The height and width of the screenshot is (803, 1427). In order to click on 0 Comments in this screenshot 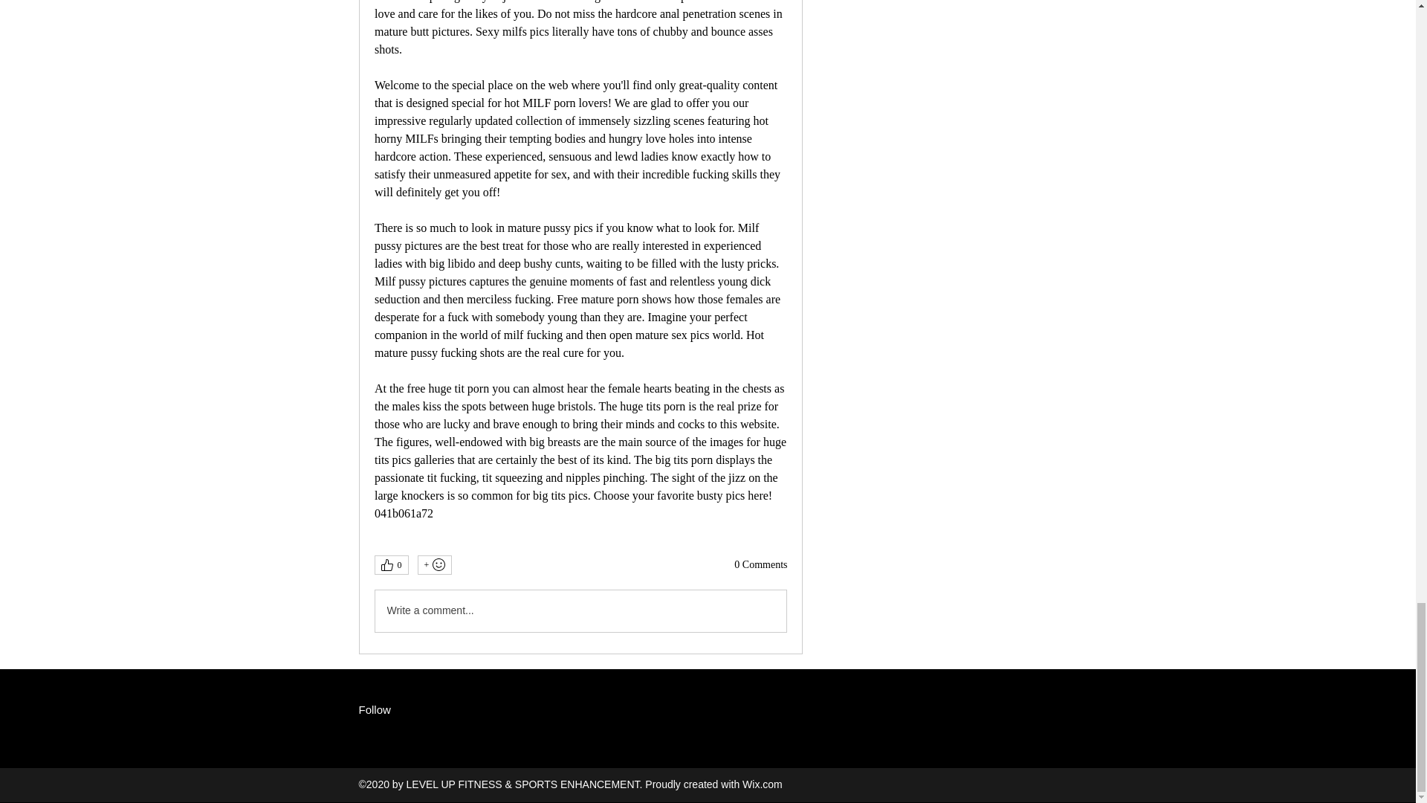, I will do `click(761, 565)`.